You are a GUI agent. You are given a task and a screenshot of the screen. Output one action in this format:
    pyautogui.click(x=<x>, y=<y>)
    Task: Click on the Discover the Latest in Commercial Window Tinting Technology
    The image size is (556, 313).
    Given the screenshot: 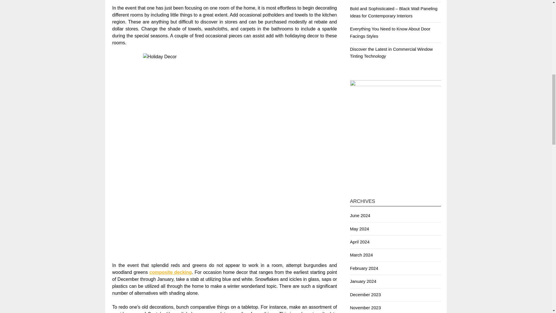 What is the action you would take?
    pyautogui.click(x=391, y=52)
    